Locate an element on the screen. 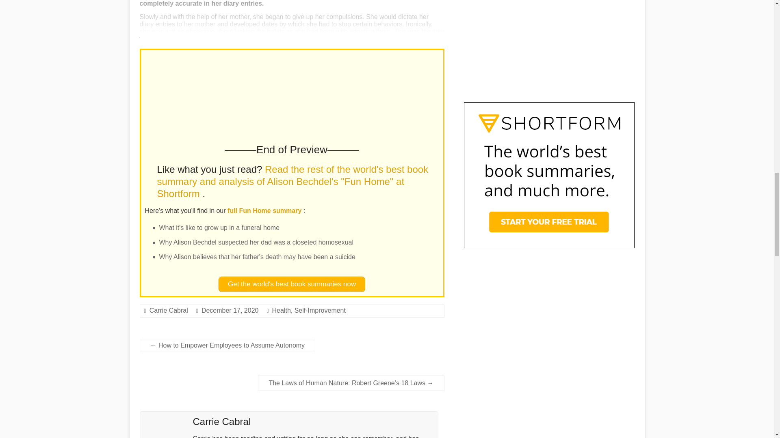  10:01 am is located at coordinates (230, 311).